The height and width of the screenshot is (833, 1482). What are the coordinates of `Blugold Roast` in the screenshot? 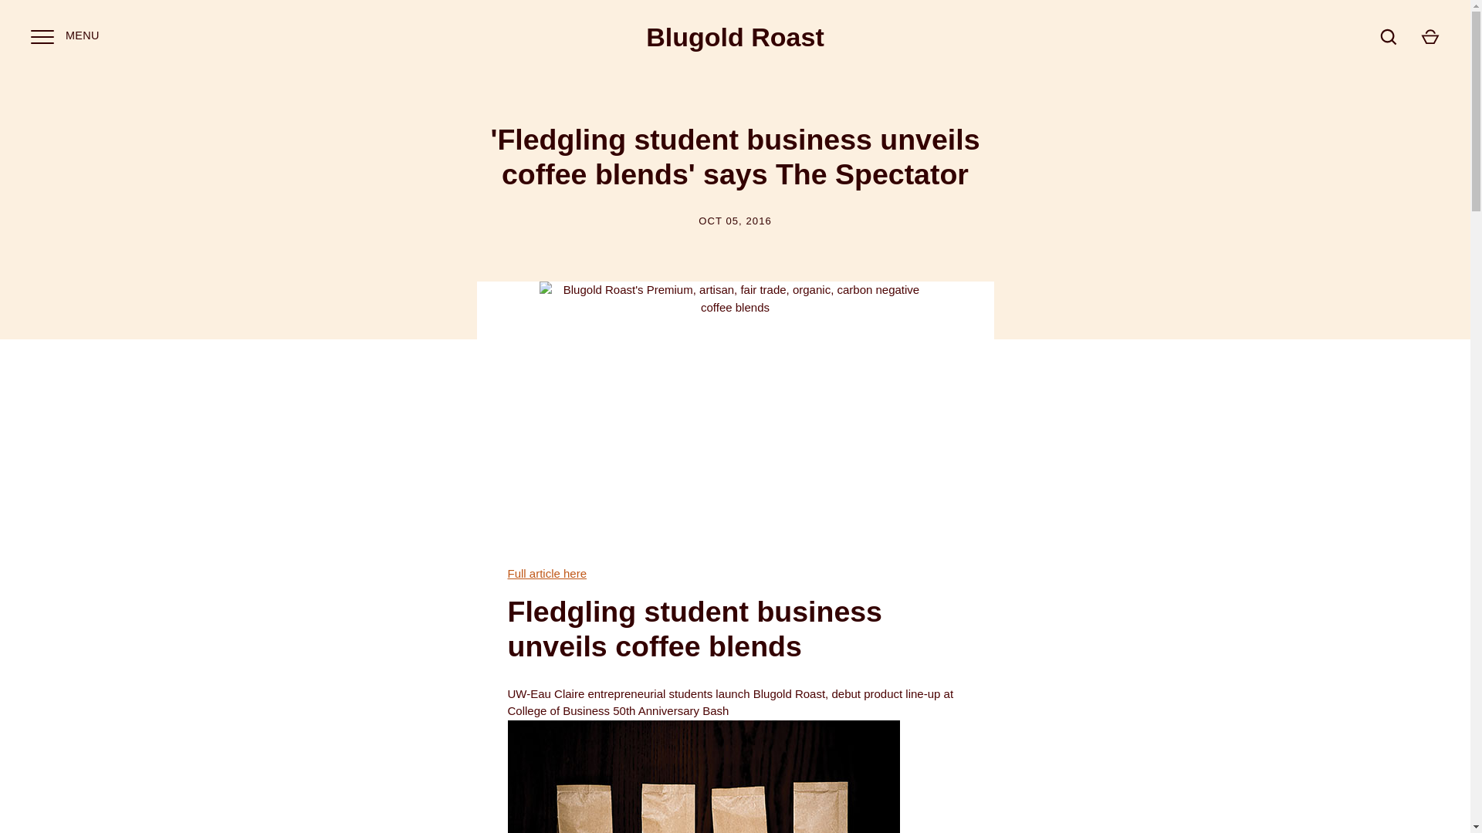 It's located at (735, 37).